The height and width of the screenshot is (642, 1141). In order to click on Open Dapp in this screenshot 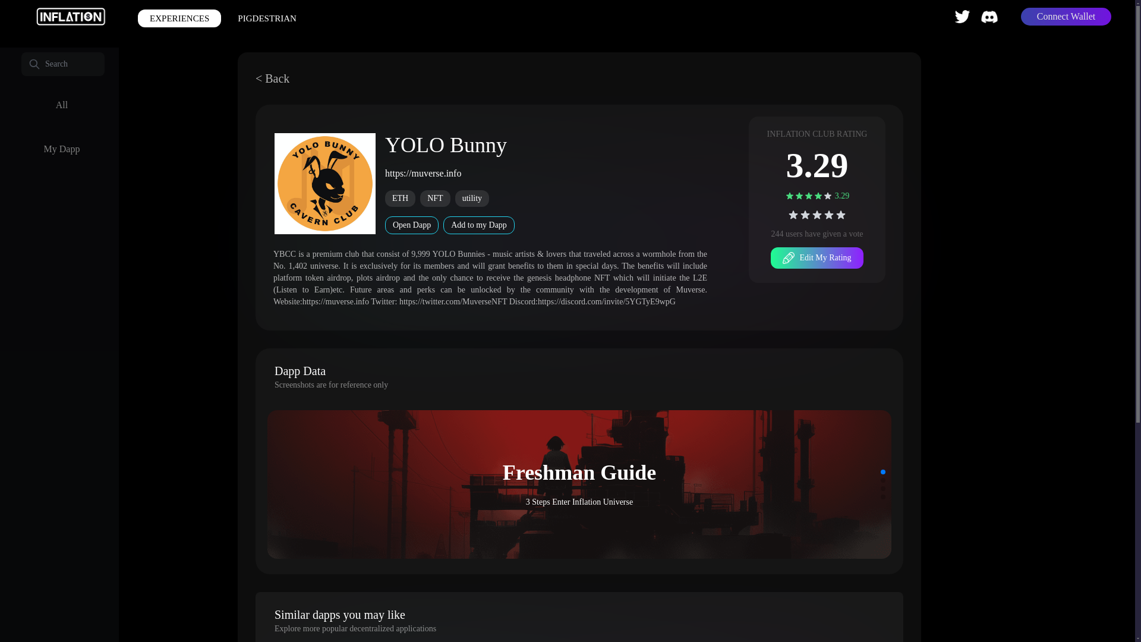, I will do `click(411, 225)`.